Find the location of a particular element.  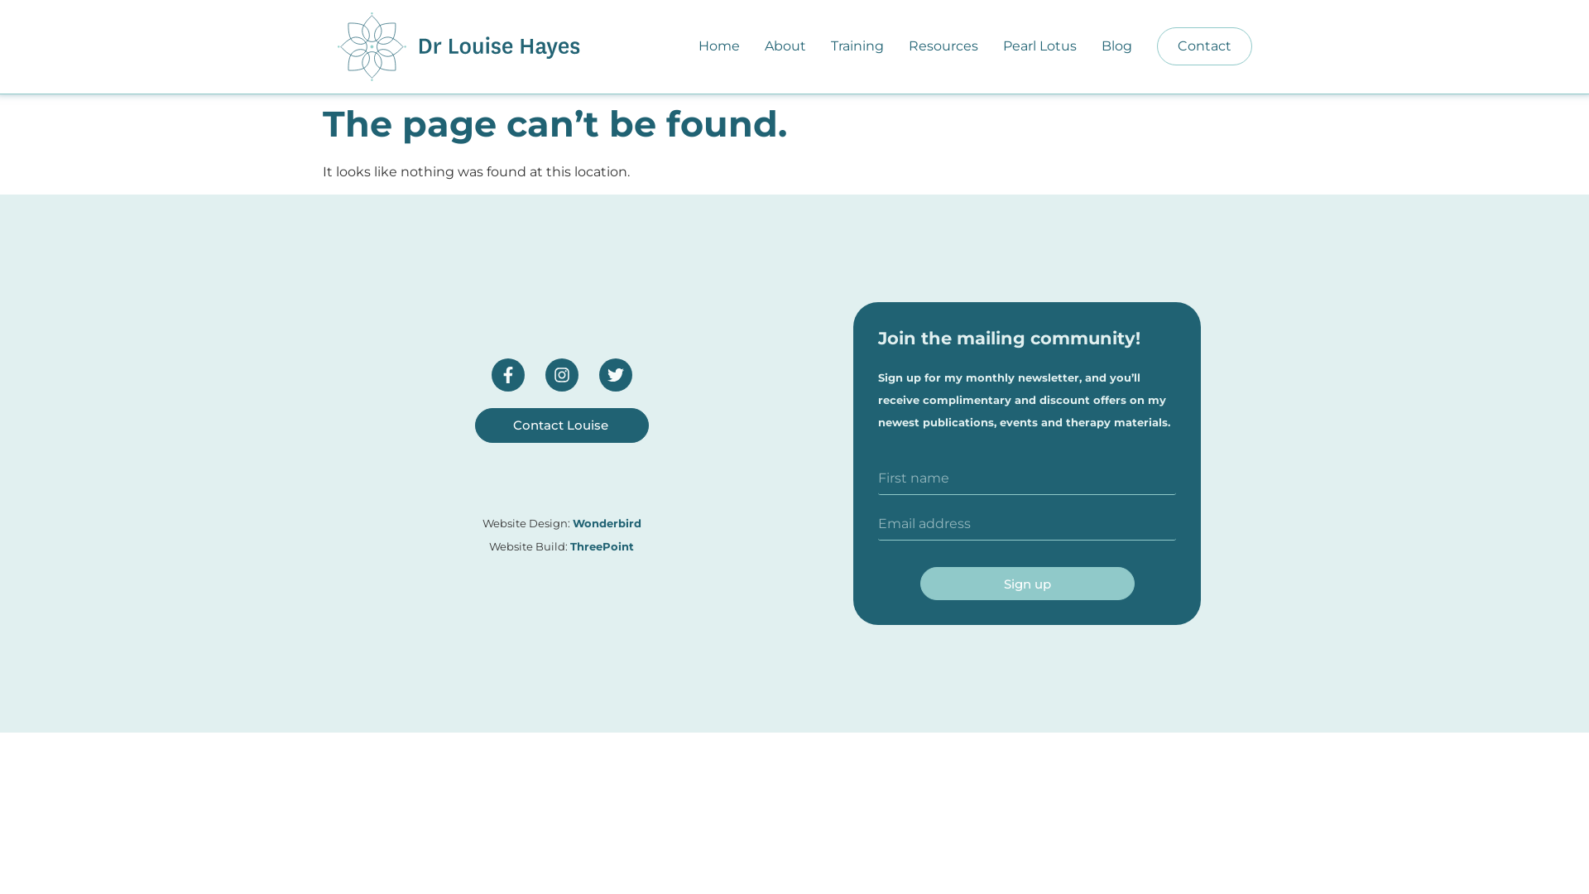

Training is located at coordinates (857, 46).